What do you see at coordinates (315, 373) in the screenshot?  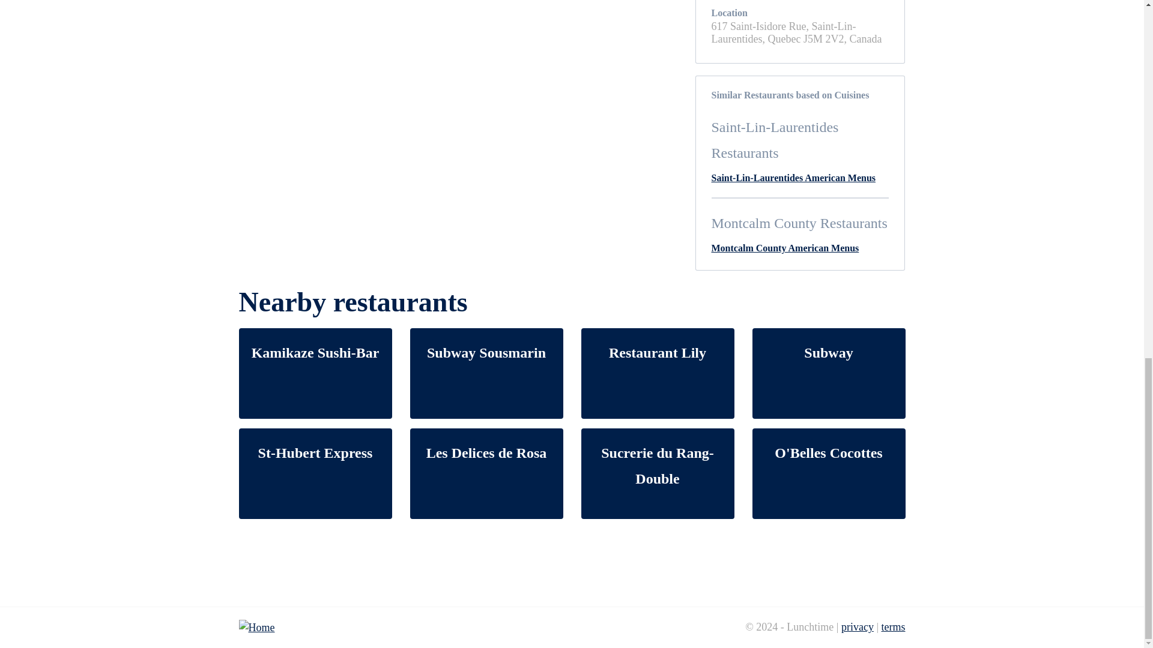 I see `Kamikaze Sushi-Bar` at bounding box center [315, 373].